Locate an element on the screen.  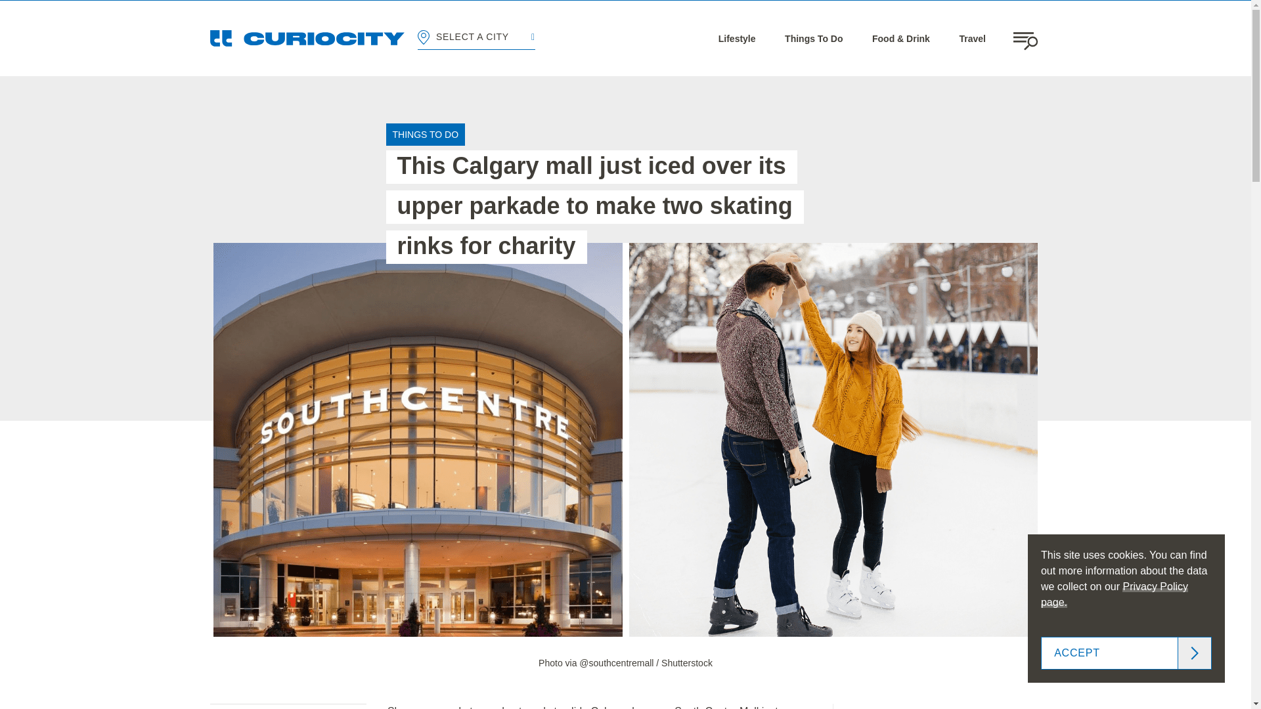
Lifestyle is located at coordinates (737, 38).